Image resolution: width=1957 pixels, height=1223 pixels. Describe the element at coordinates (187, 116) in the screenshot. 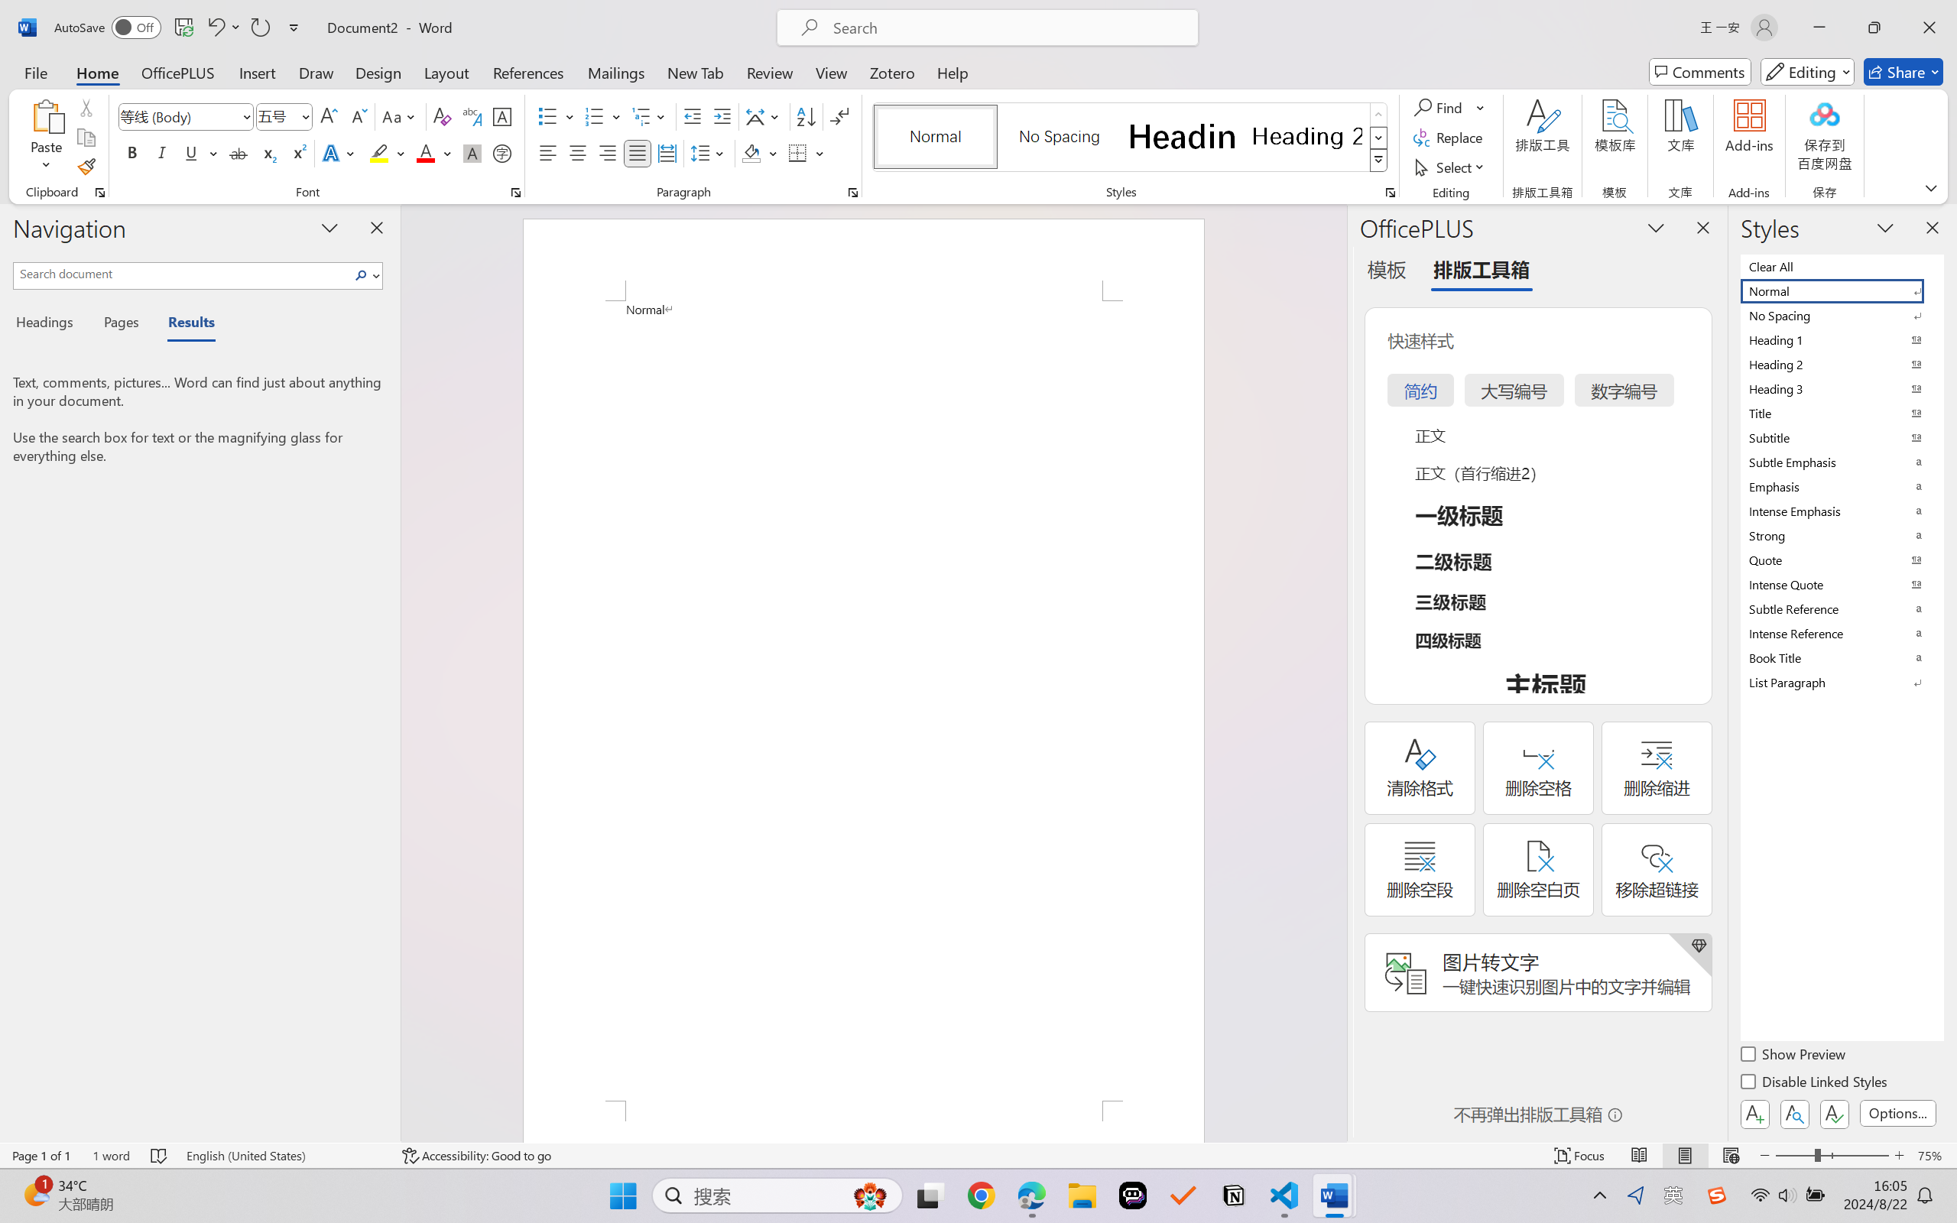

I see `Font` at that location.